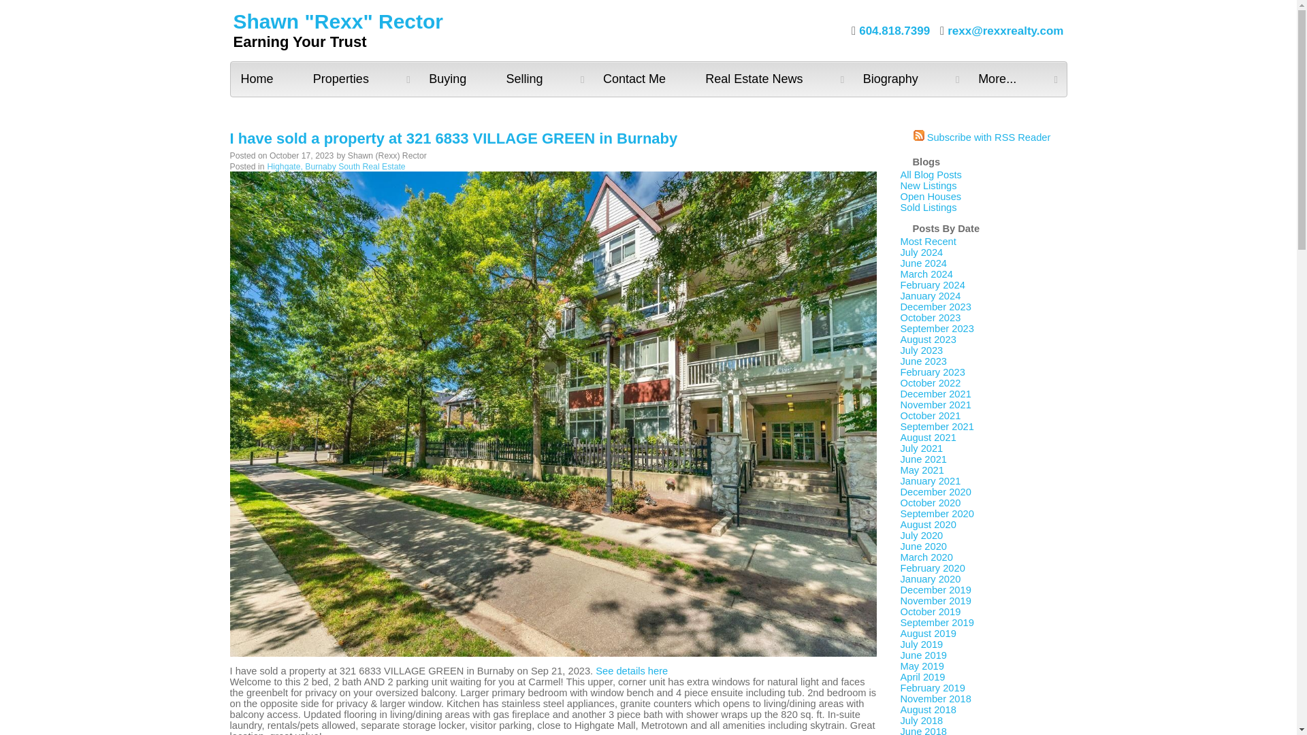 The height and width of the screenshot is (735, 1307). Describe the element at coordinates (927, 339) in the screenshot. I see `August 2023` at that location.